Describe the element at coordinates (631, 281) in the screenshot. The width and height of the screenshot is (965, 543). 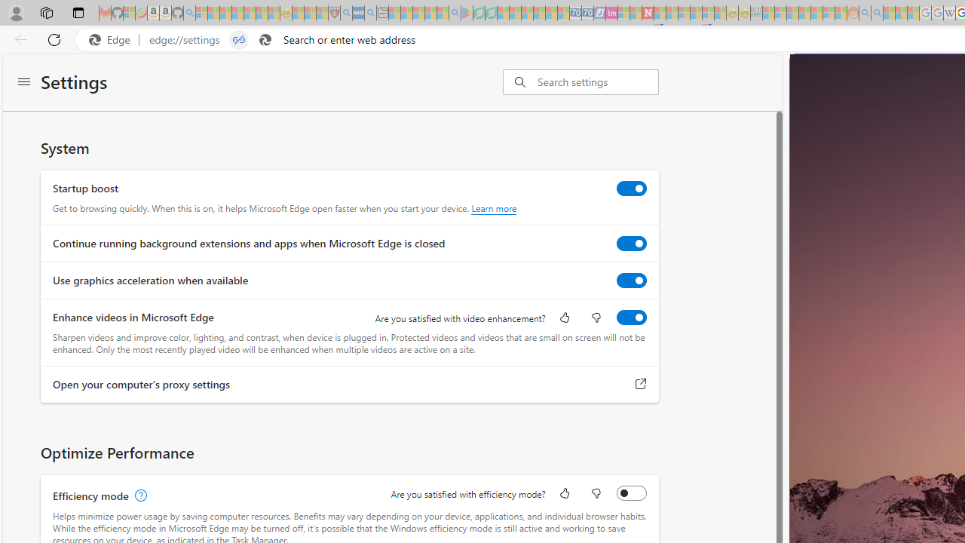
I see `Use graphics acceleration when available` at that location.